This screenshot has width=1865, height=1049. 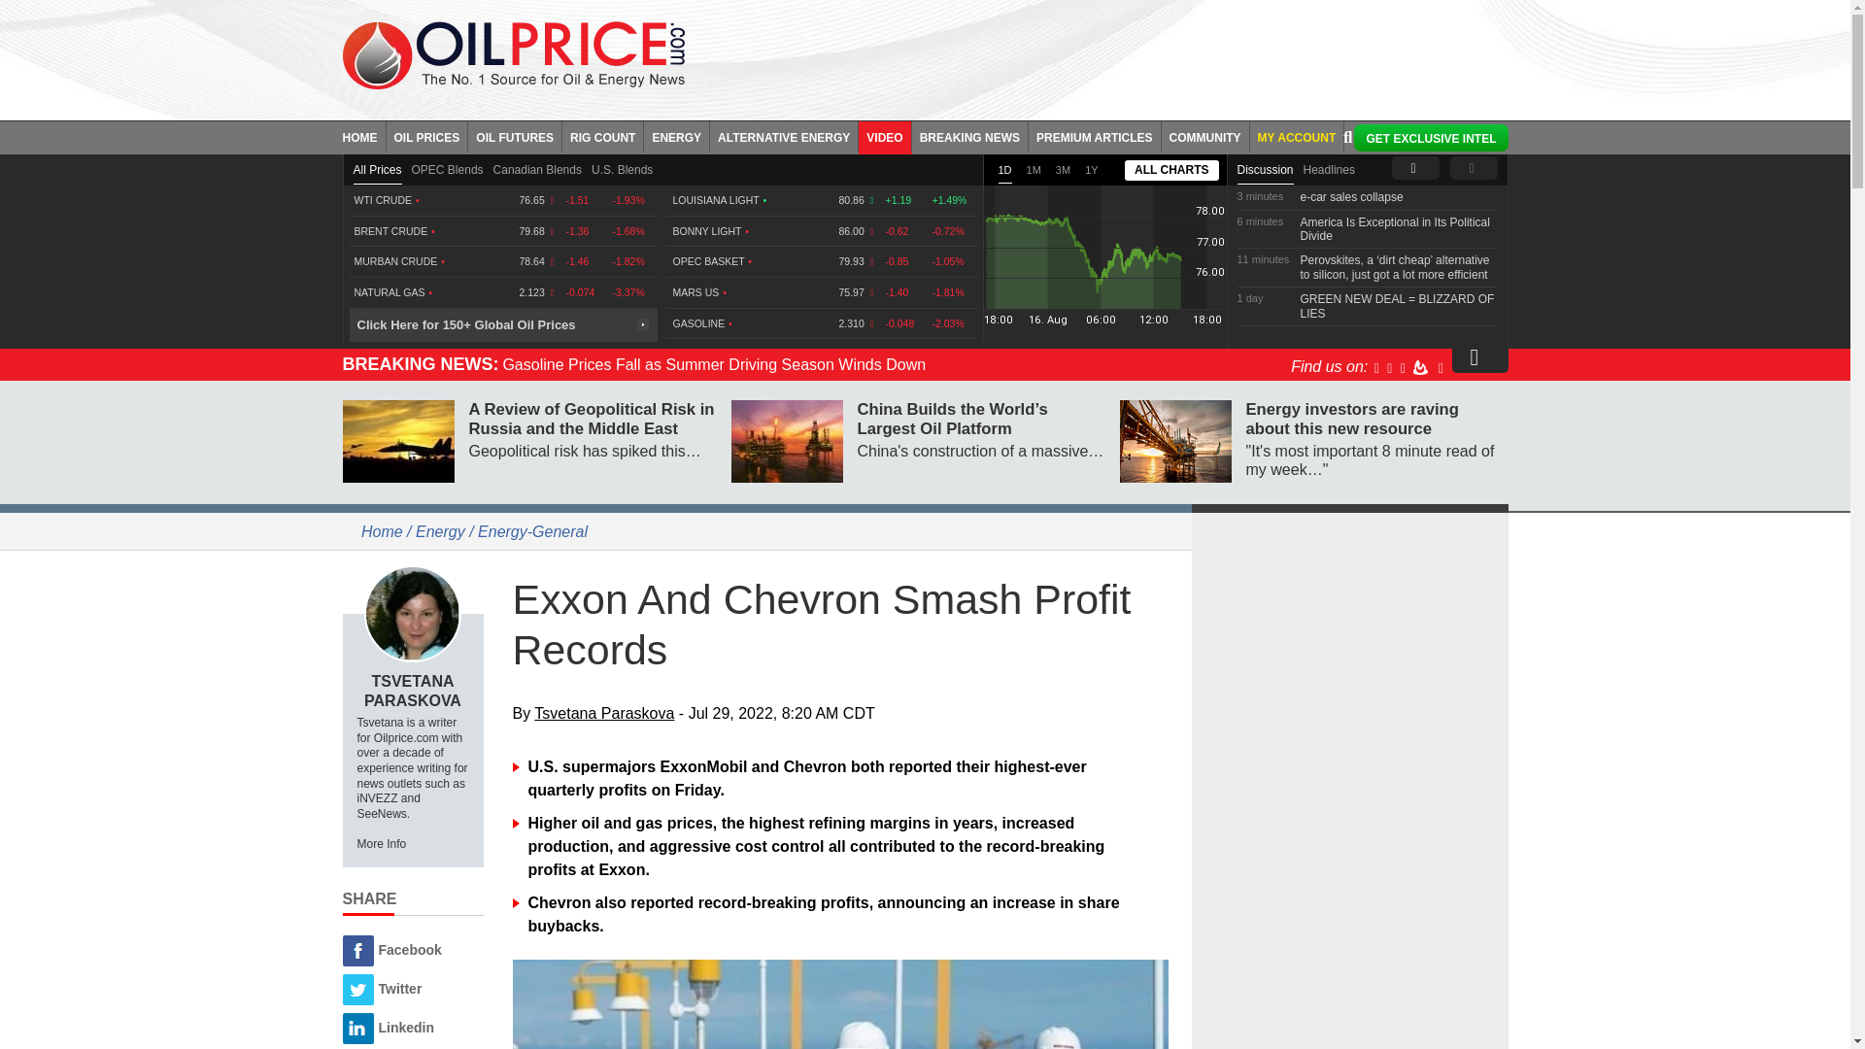 I want to click on ALTERNATIVE ENERGY, so click(x=784, y=136).